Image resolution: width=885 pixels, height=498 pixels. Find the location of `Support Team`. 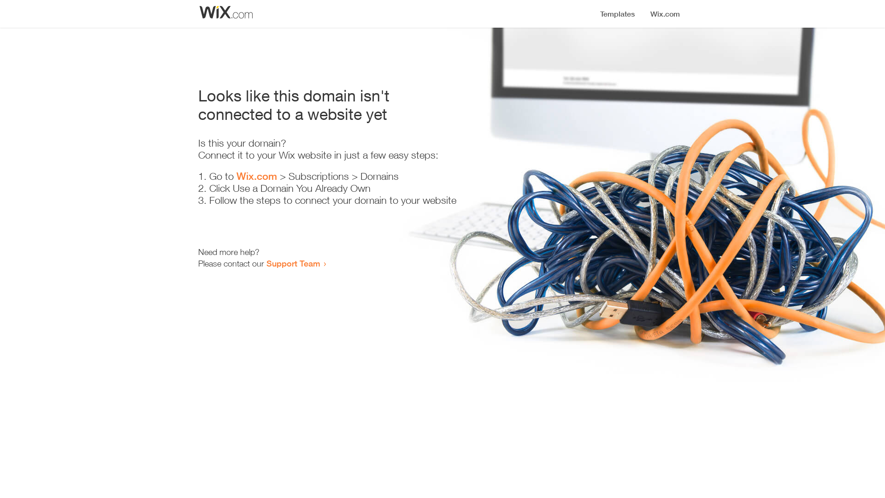

Support Team is located at coordinates (293, 263).